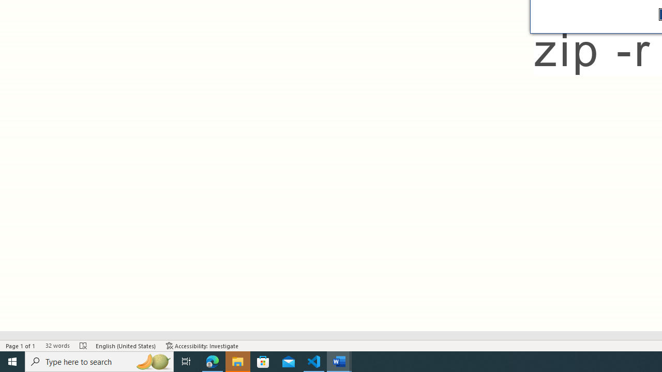 The image size is (662, 372). Describe the element at coordinates (21, 345) in the screenshot. I see `Page Number Page 1 of 1` at that location.